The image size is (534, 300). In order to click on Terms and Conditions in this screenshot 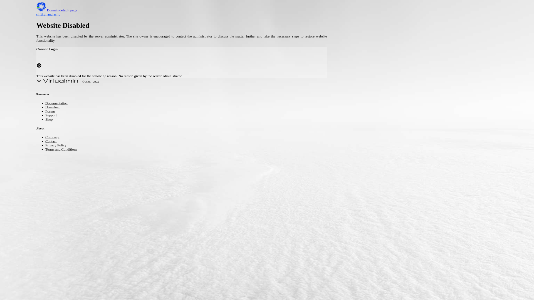, I will do `click(65, 149)`.